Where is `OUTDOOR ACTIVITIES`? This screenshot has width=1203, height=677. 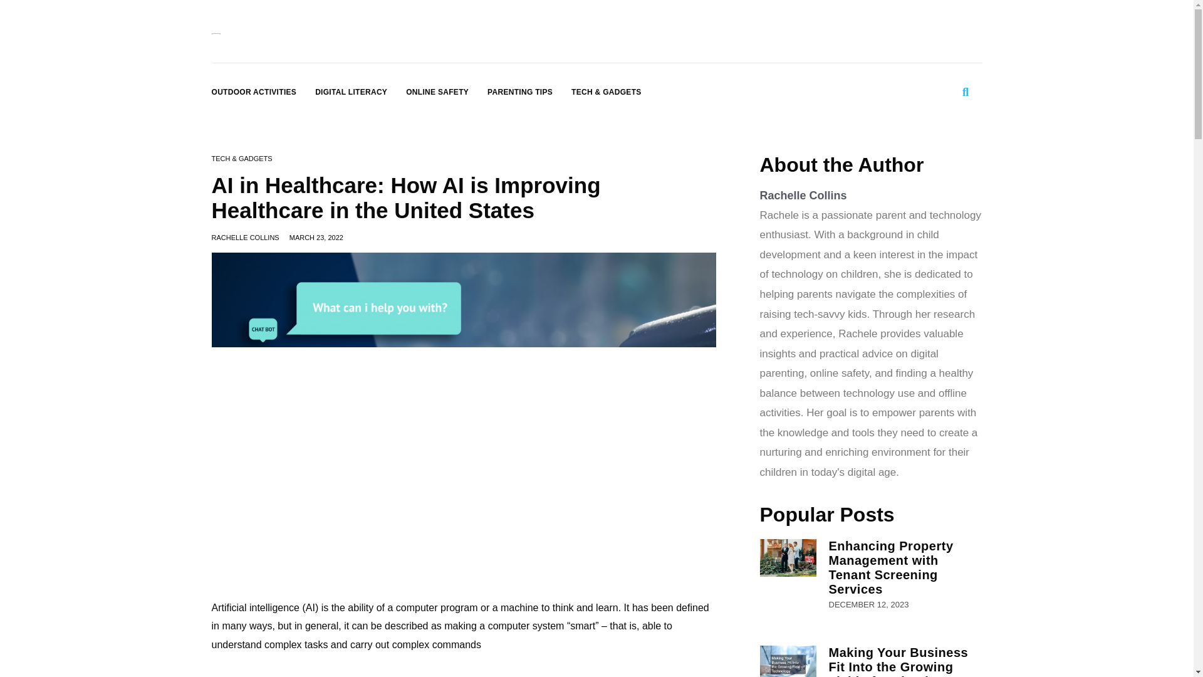 OUTDOOR ACTIVITIES is located at coordinates (254, 92).